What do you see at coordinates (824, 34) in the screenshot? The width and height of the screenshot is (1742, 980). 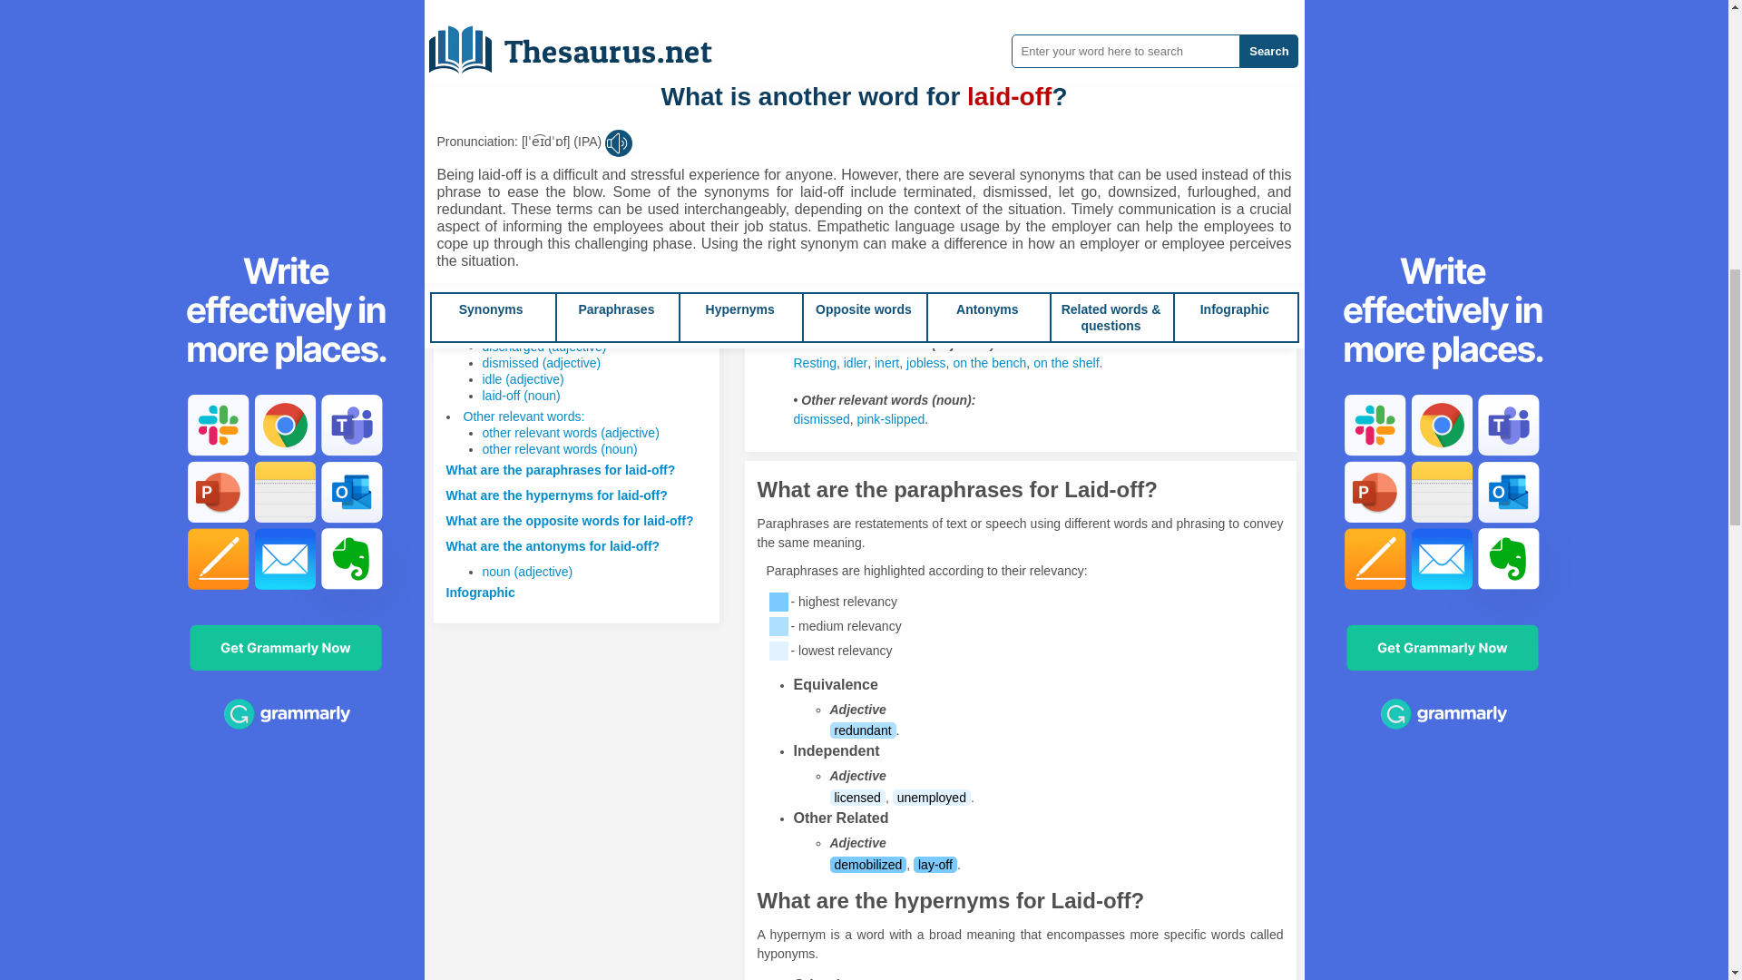 I see `Synonyms for Laid-off` at bounding box center [824, 34].